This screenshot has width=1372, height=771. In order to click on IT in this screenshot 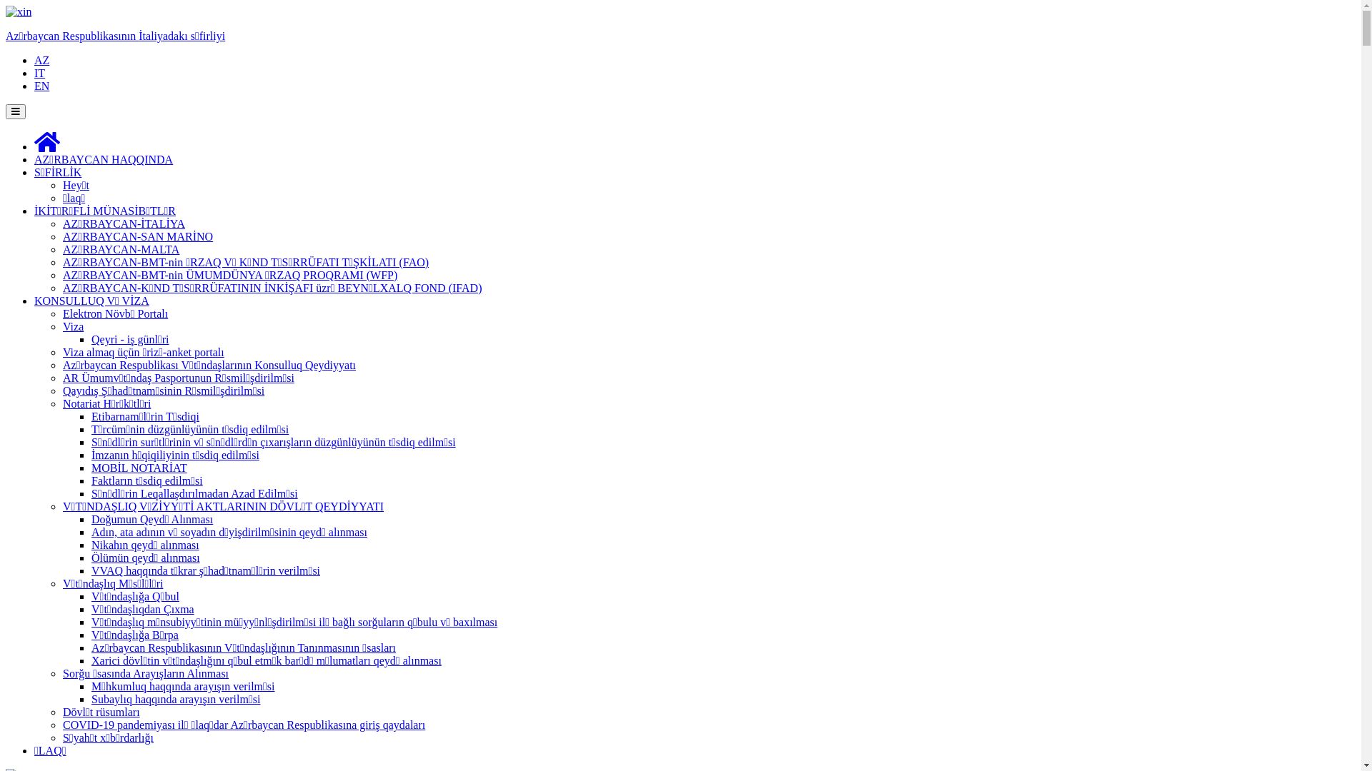, I will do `click(40, 73)`.